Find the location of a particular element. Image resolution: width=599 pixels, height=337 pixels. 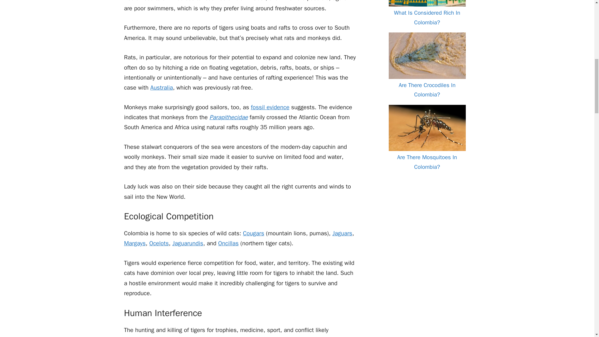

Oncillas is located at coordinates (228, 243).